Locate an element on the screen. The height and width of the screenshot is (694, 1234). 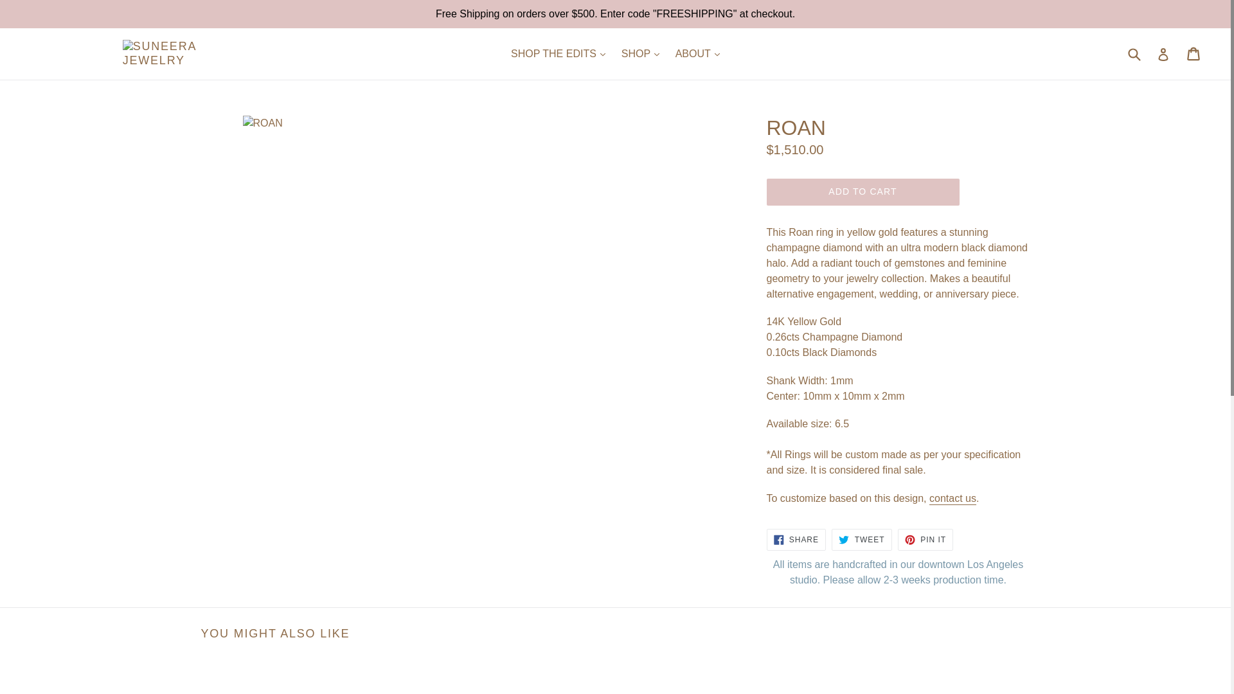
Pin on Pinterest is located at coordinates (925, 540).